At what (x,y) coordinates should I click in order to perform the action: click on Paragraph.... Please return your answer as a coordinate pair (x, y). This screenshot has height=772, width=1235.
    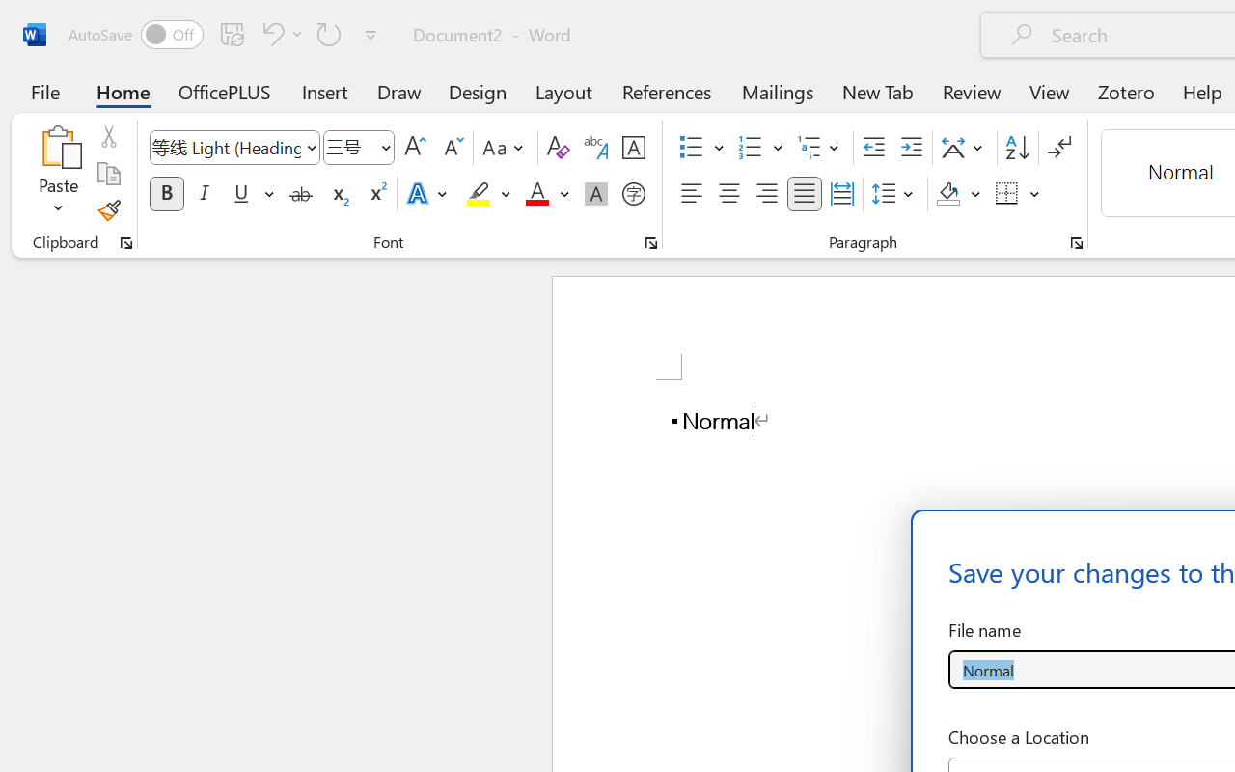
    Looking at the image, I should click on (1076, 243).